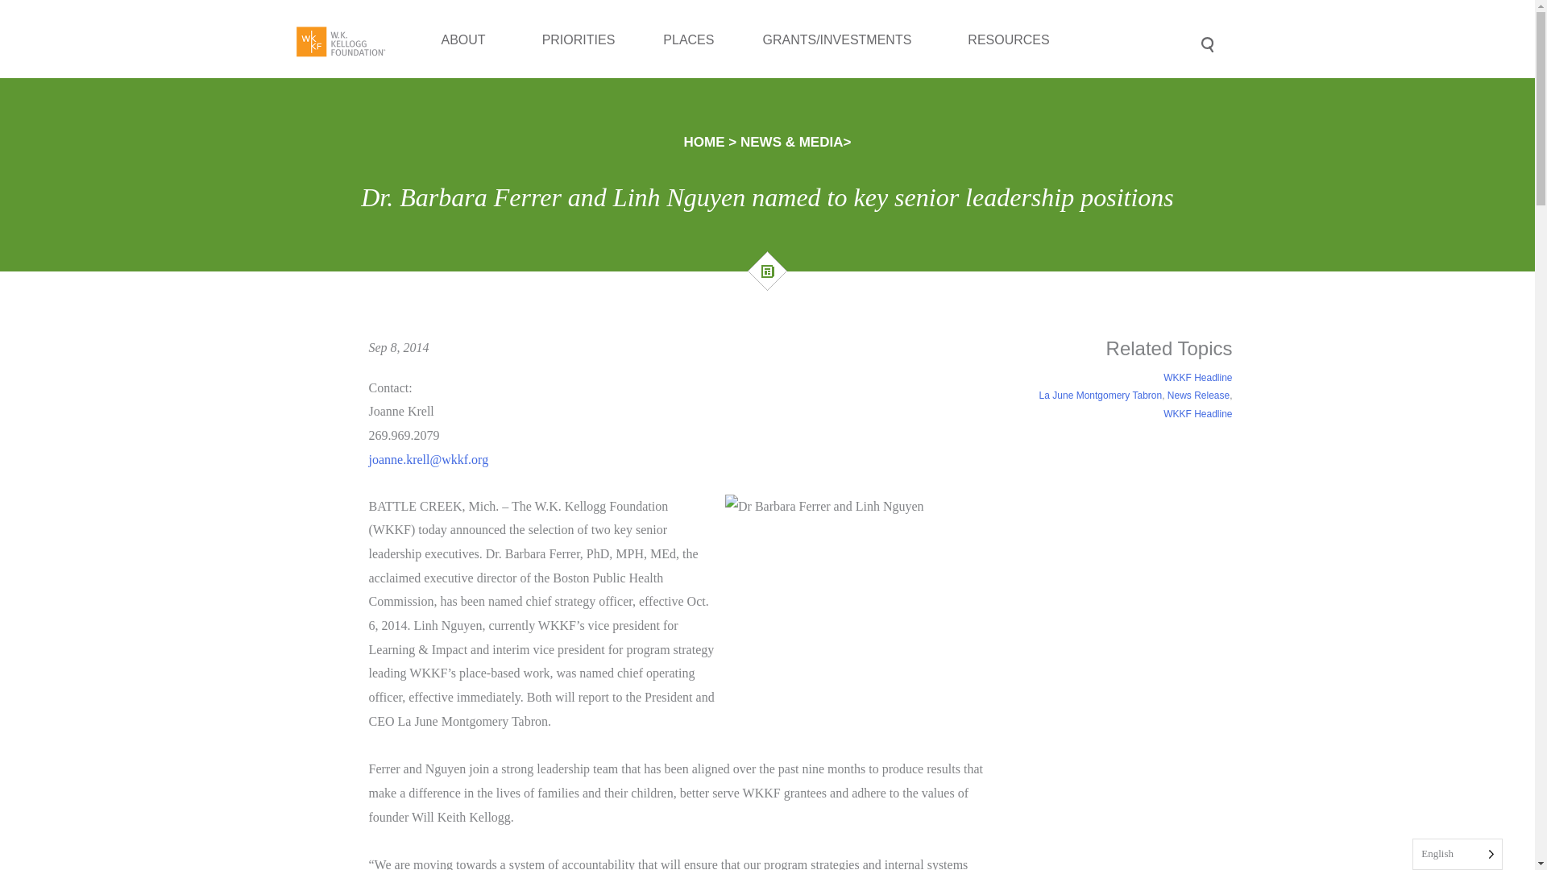  Describe the element at coordinates (467, 100) in the screenshot. I see `ABOUT` at that location.